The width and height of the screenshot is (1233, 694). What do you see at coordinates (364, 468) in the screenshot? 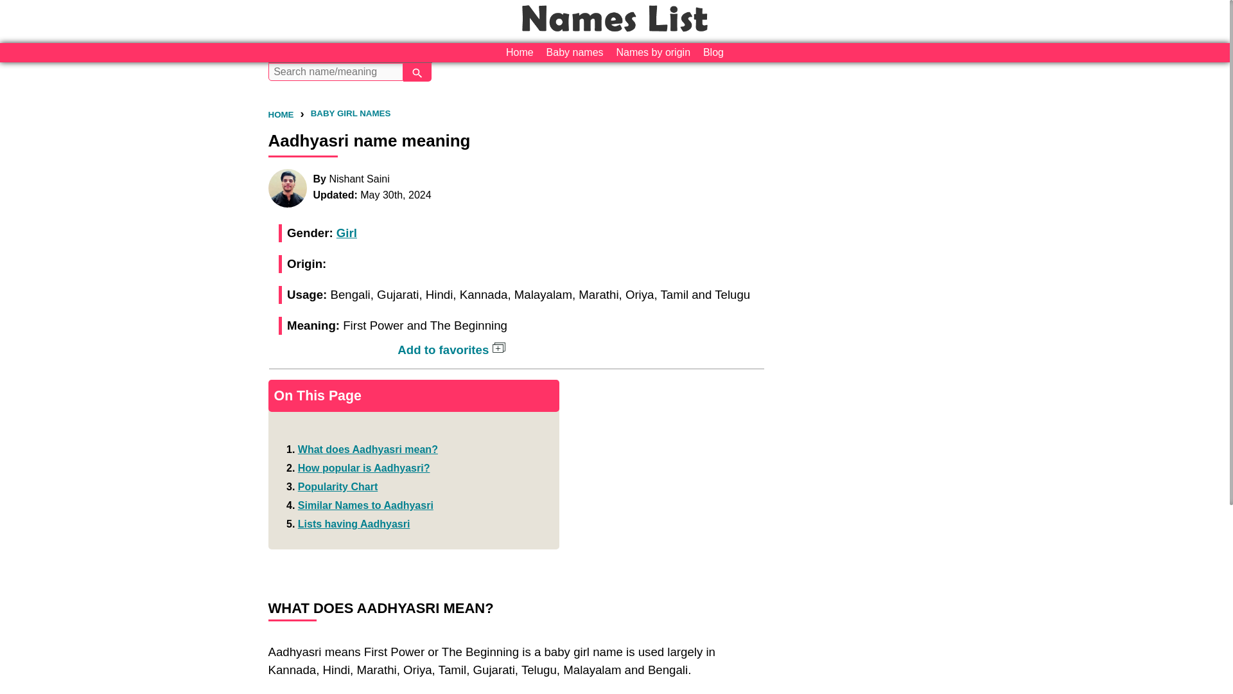
I see `How popular is Aadhyasri?` at bounding box center [364, 468].